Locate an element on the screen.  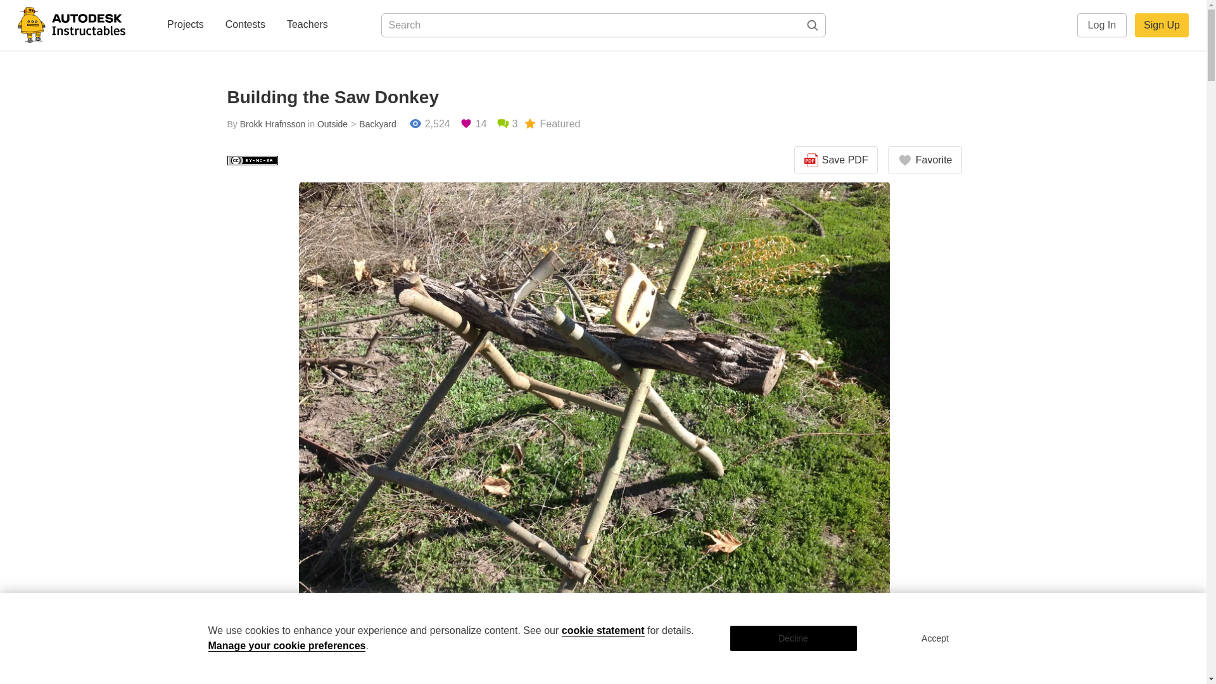
Brokk Hrafnsson is located at coordinates (272, 124).